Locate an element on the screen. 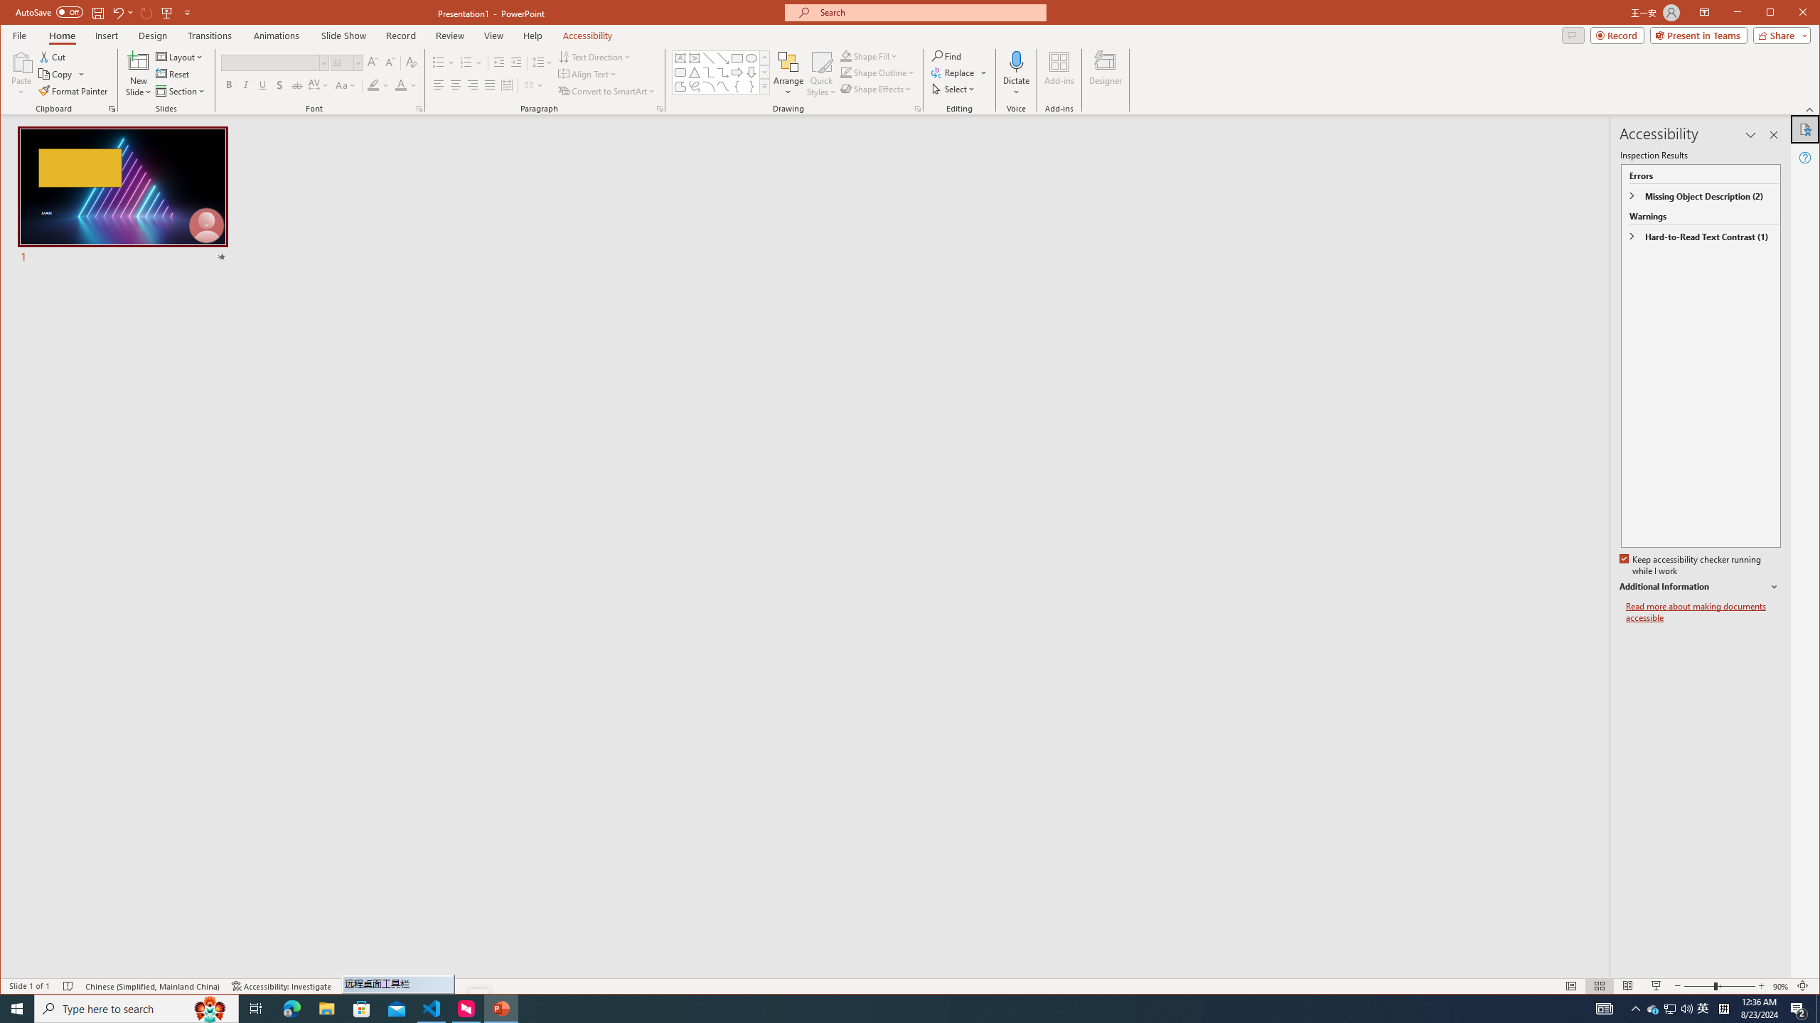 The width and height of the screenshot is (1820, 1023). Line Spacing is located at coordinates (542, 63).